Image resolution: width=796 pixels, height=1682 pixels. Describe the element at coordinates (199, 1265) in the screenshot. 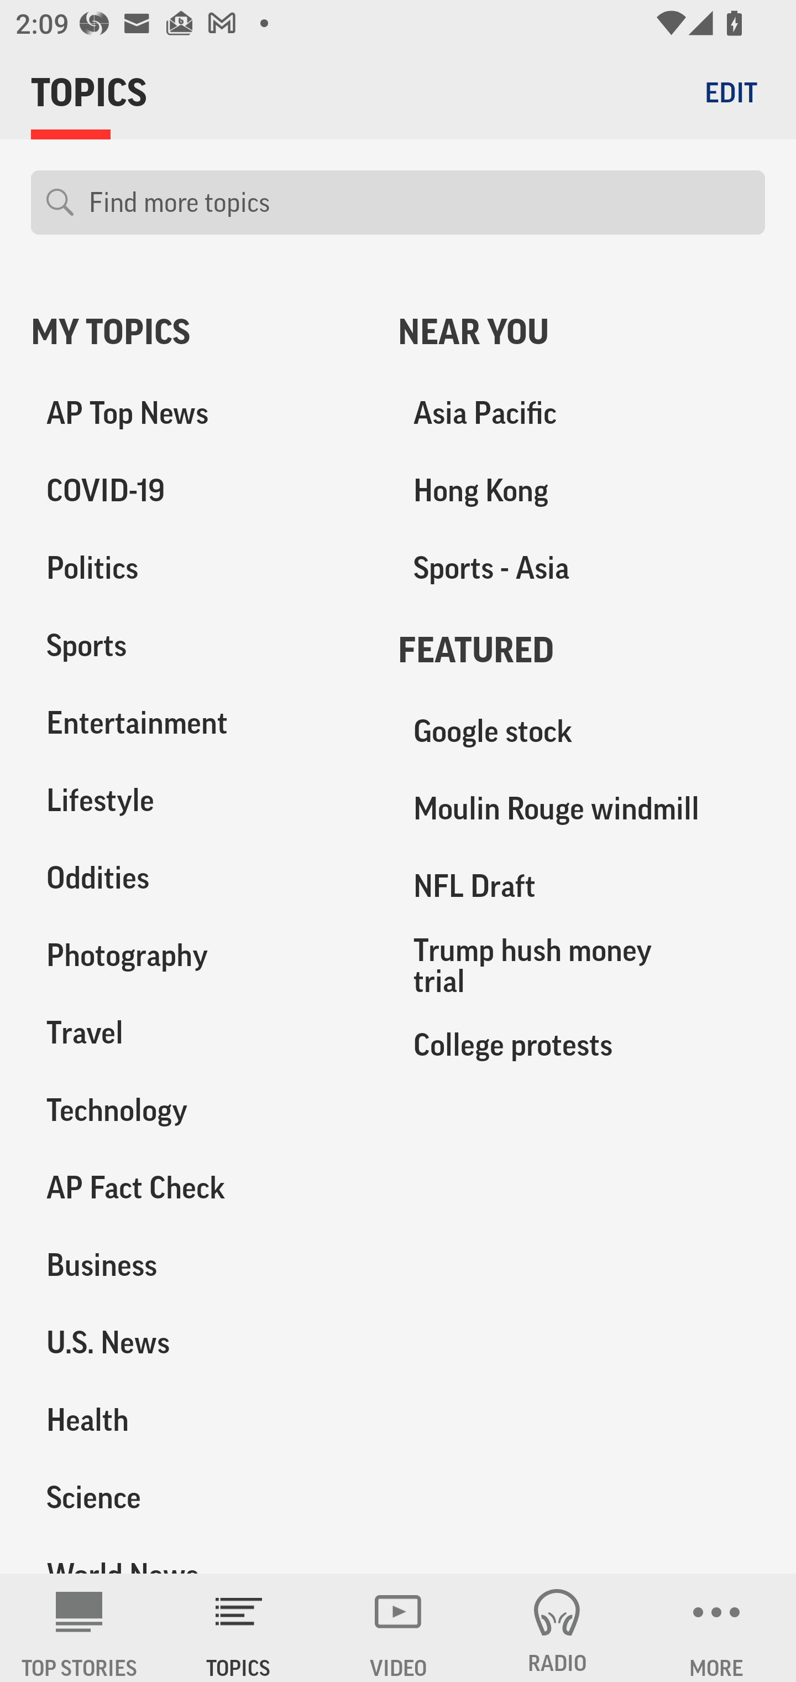

I see `Business` at that location.